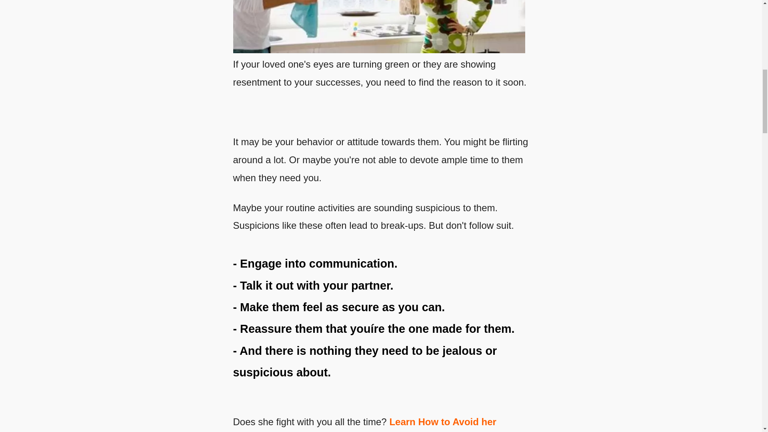 The height and width of the screenshot is (432, 768). I want to click on deal with suspicious girlfriend, so click(378, 26).